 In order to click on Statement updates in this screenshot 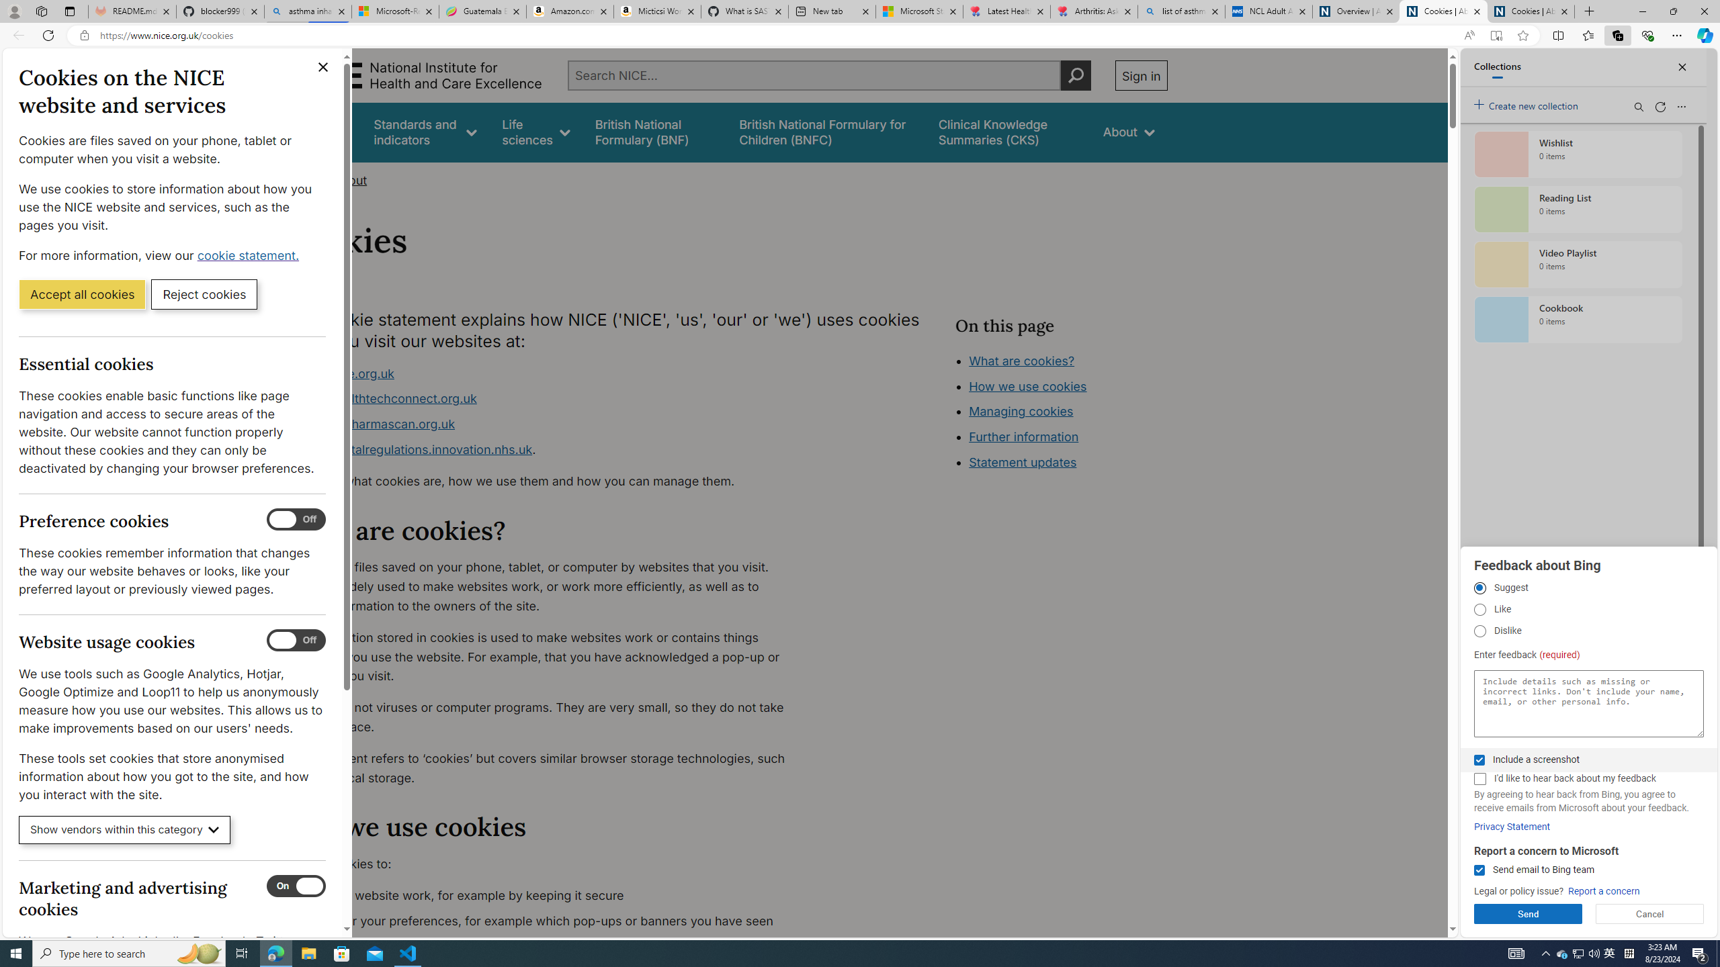, I will do `click(1023, 462)`.